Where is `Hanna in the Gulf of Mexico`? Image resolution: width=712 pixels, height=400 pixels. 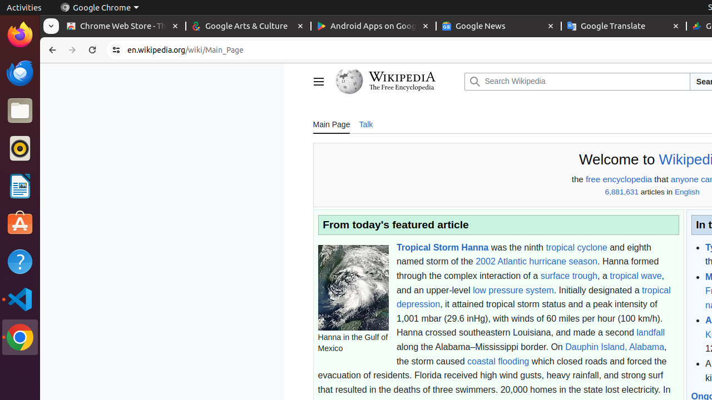 Hanna in the Gulf of Mexico is located at coordinates (353, 288).